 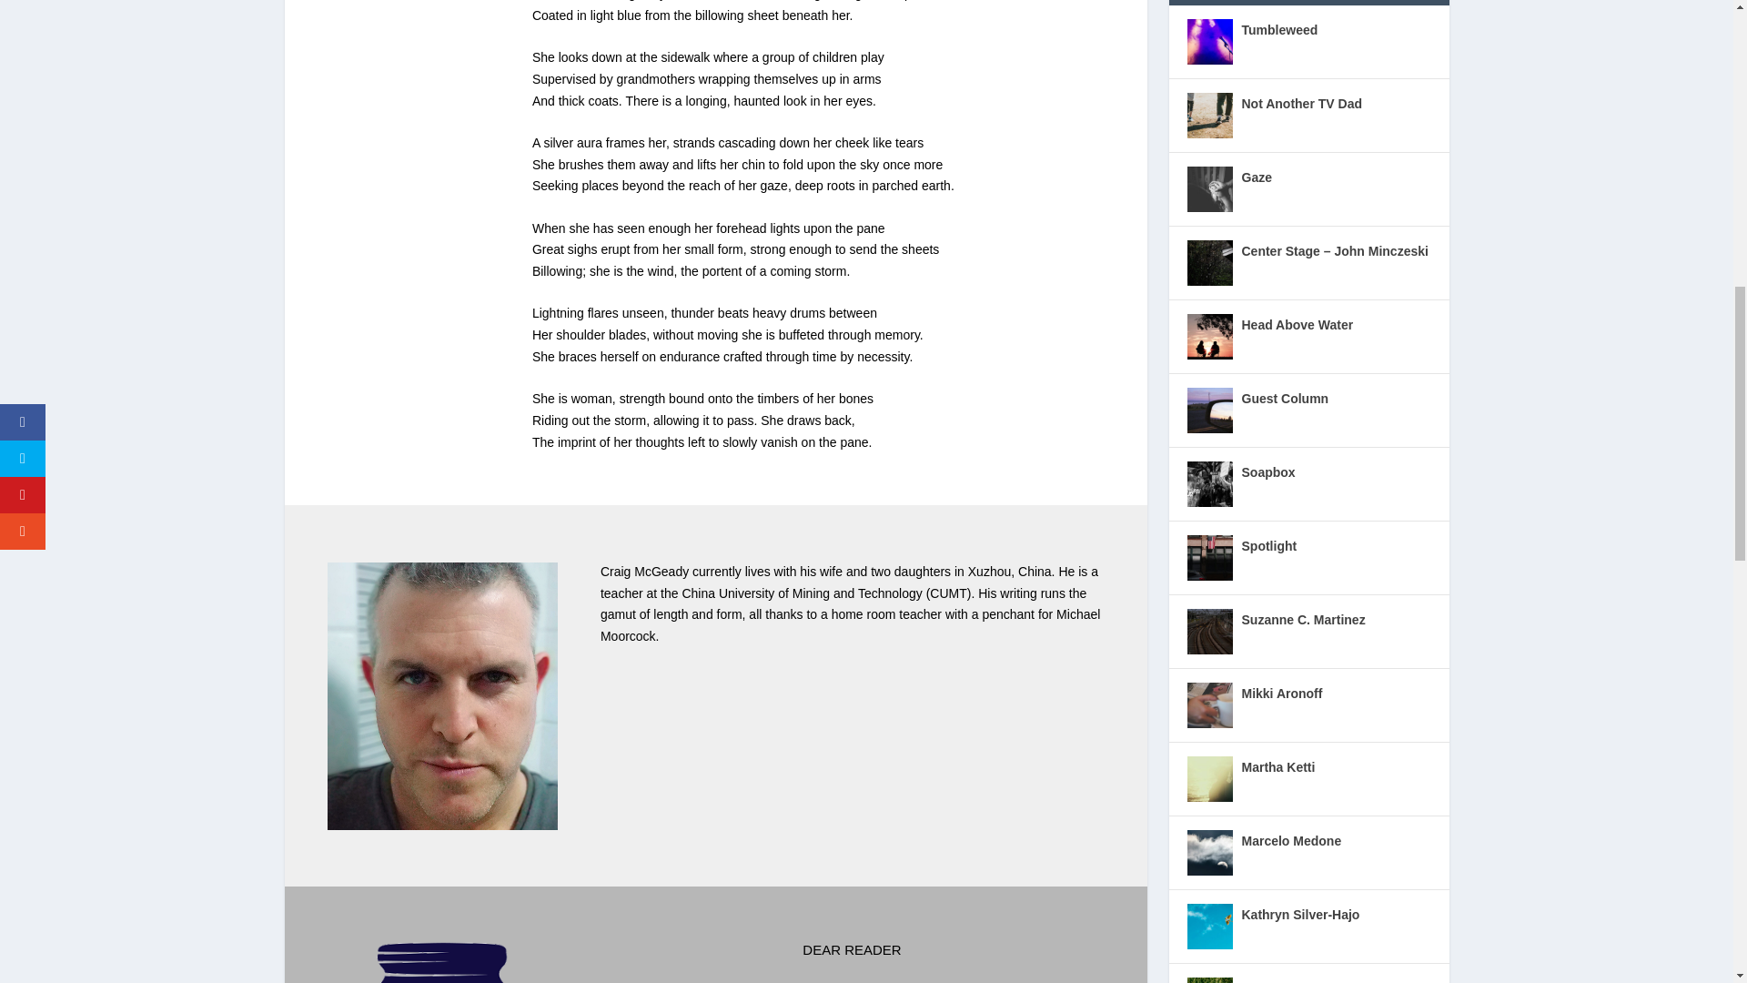 What do you see at coordinates (1208, 704) in the screenshot?
I see `Mikki Aronoff` at bounding box center [1208, 704].